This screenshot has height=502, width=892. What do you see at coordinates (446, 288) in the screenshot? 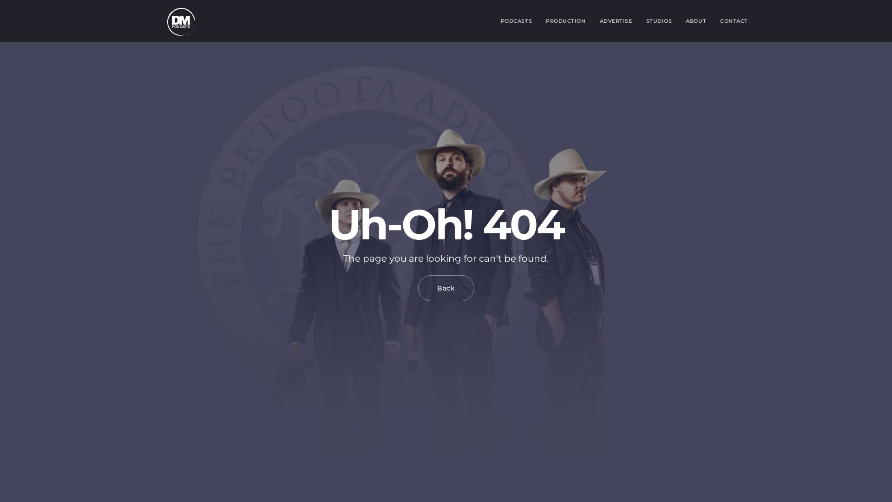
I see `Back` at bounding box center [446, 288].